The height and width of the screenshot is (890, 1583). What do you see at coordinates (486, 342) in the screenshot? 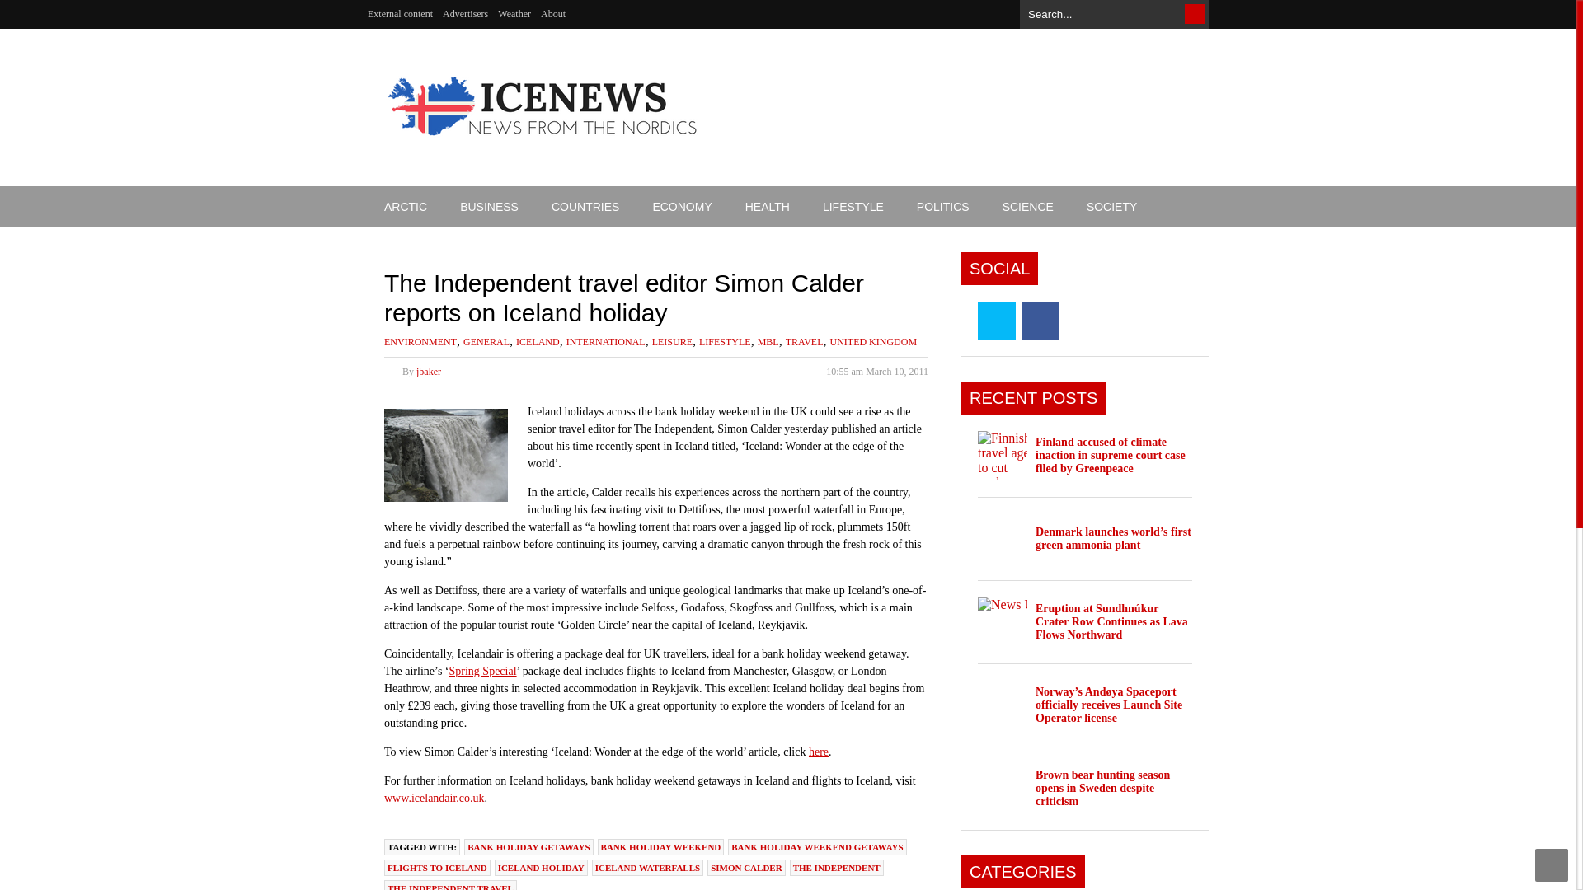
I see `View all posts in General` at bounding box center [486, 342].